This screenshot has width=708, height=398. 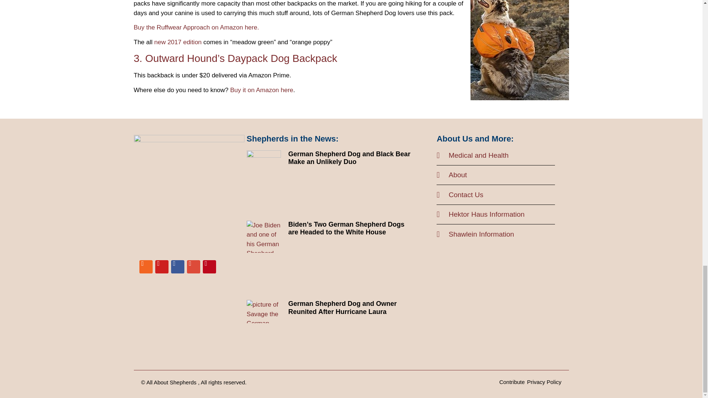 What do you see at coordinates (496, 175) in the screenshot?
I see `About` at bounding box center [496, 175].